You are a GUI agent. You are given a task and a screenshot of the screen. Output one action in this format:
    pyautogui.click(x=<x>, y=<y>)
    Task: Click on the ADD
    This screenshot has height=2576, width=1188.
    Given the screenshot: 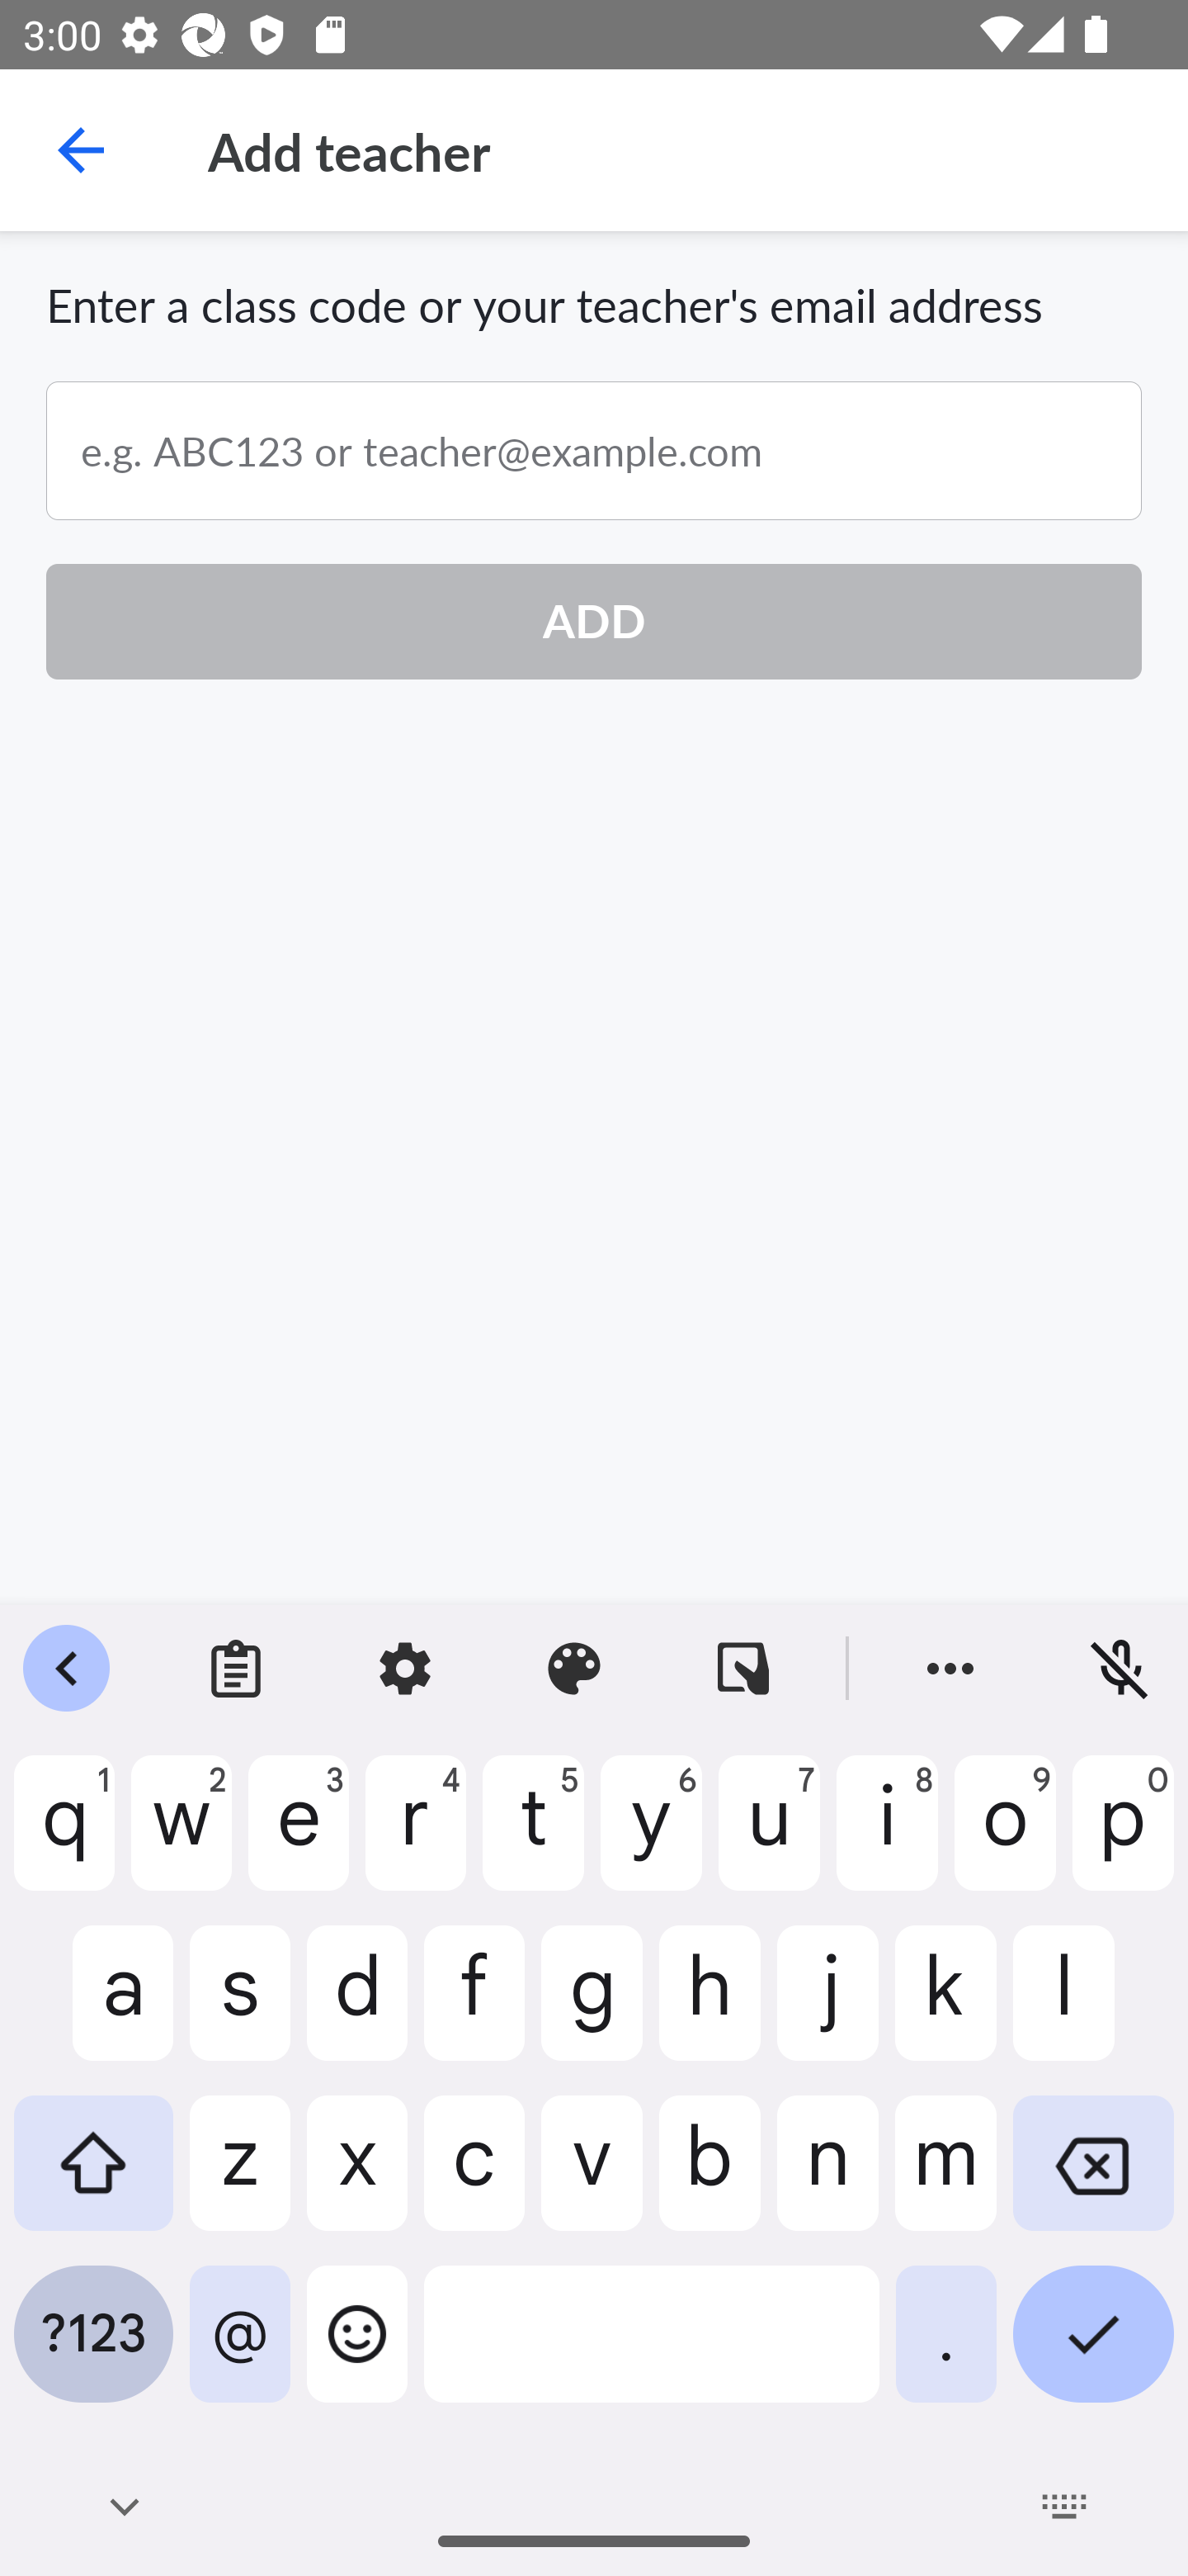 What is the action you would take?
    pyautogui.click(x=594, y=622)
    